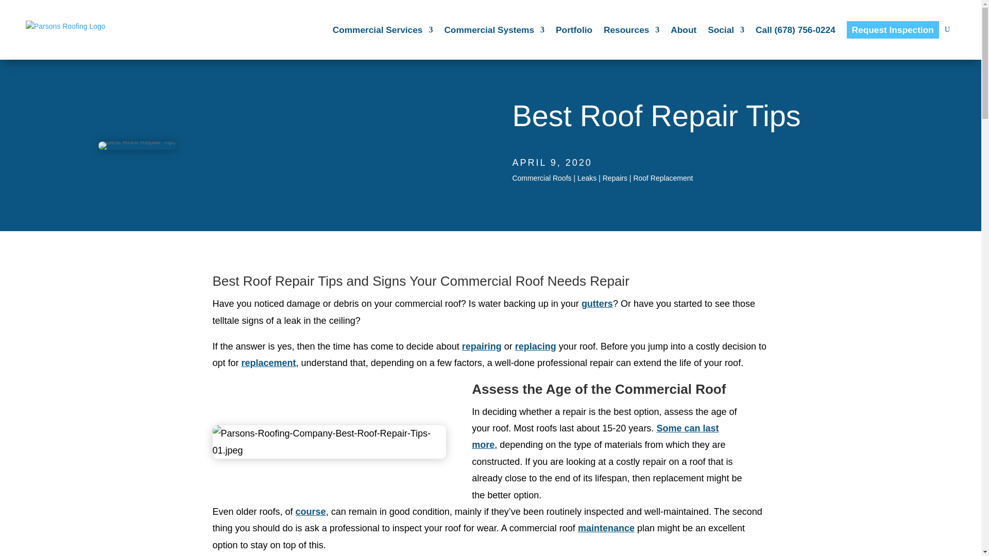 The image size is (989, 556). Describe the element at coordinates (632, 29) in the screenshot. I see `Resources` at that location.